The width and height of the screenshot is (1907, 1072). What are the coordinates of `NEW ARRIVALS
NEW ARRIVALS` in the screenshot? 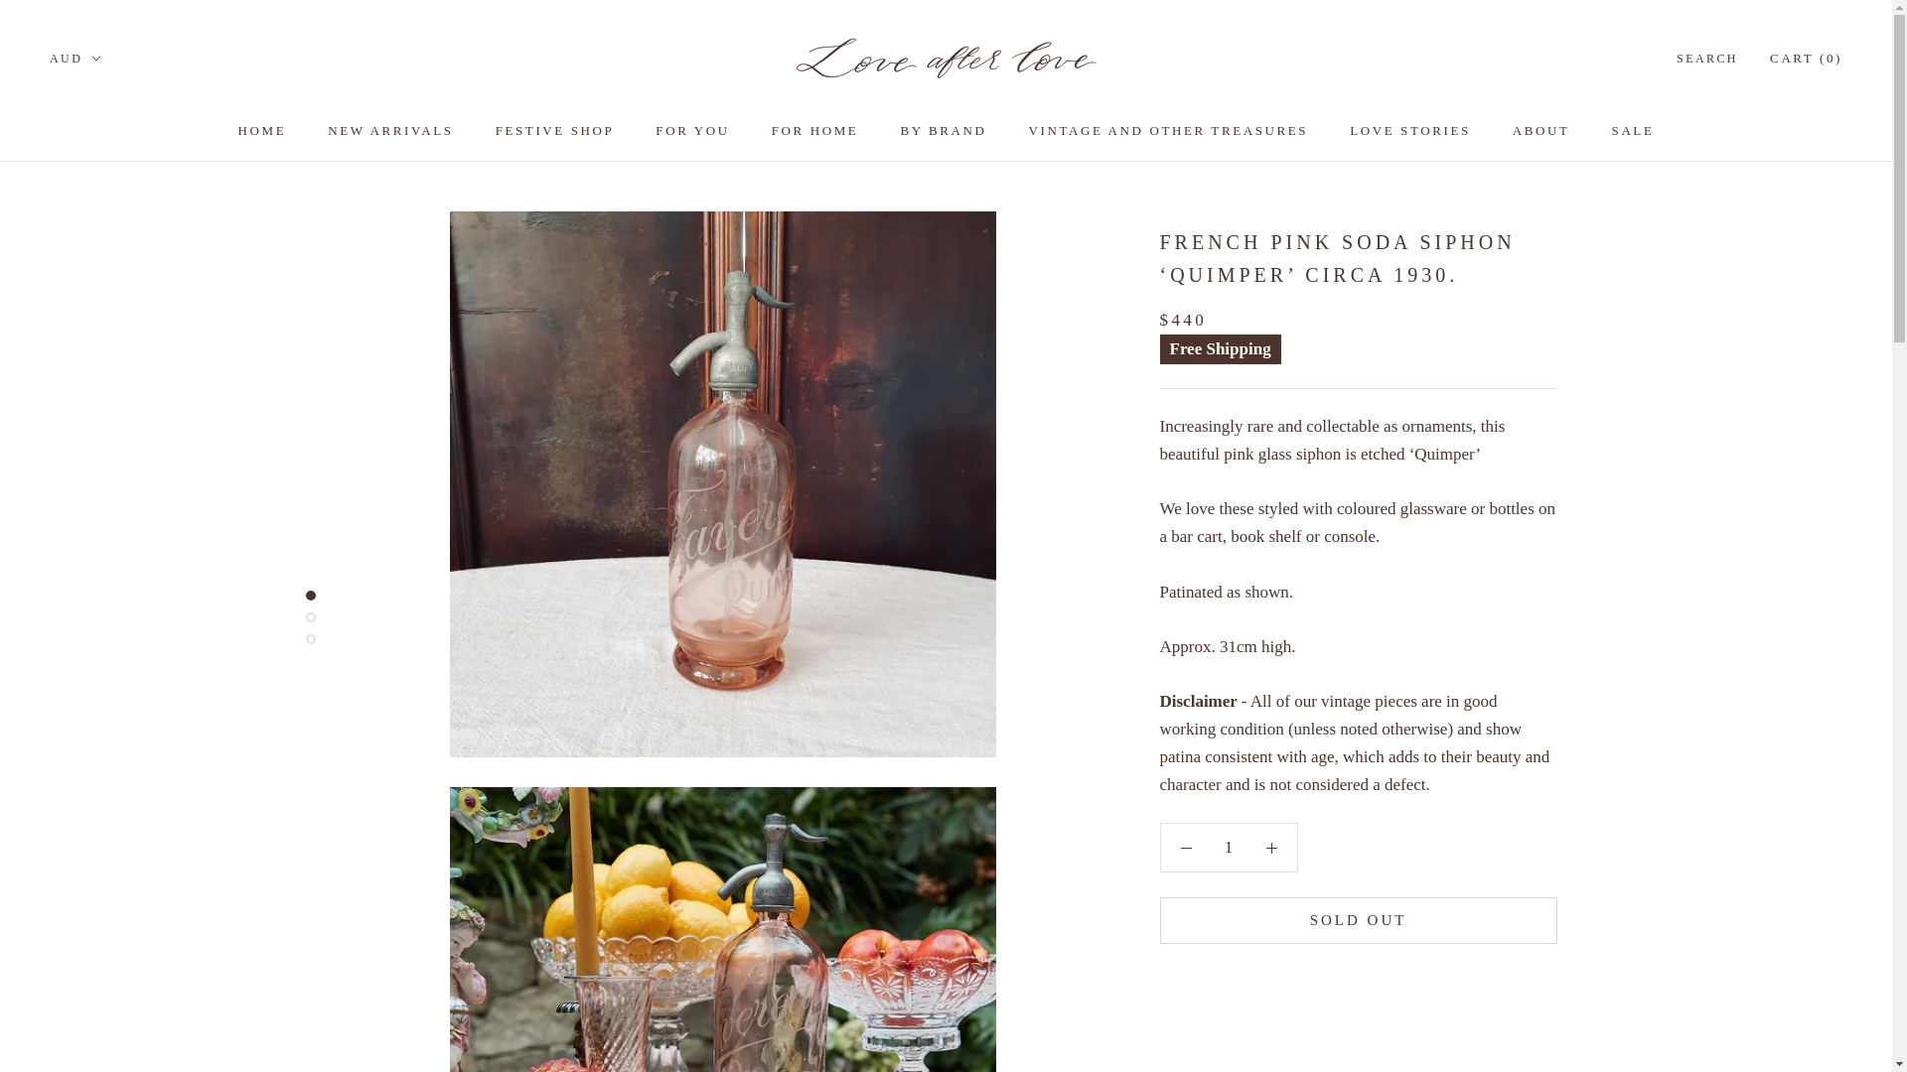 It's located at (390, 131).